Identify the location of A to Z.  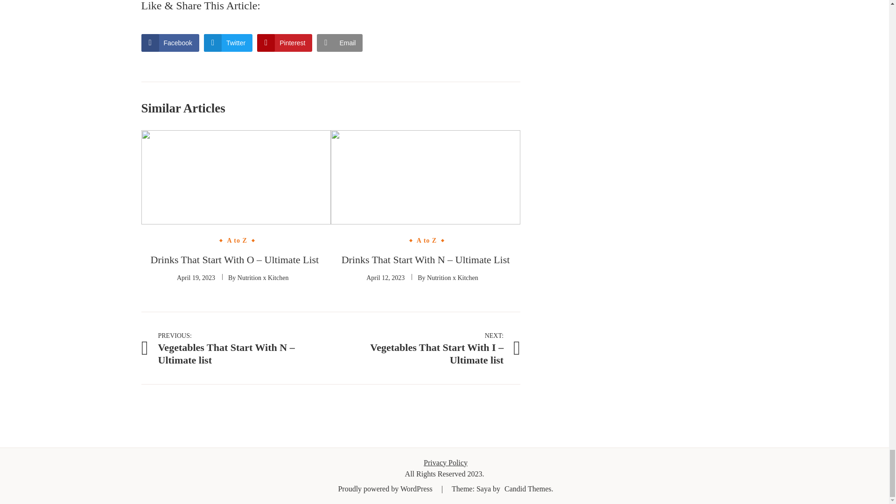
(427, 240).